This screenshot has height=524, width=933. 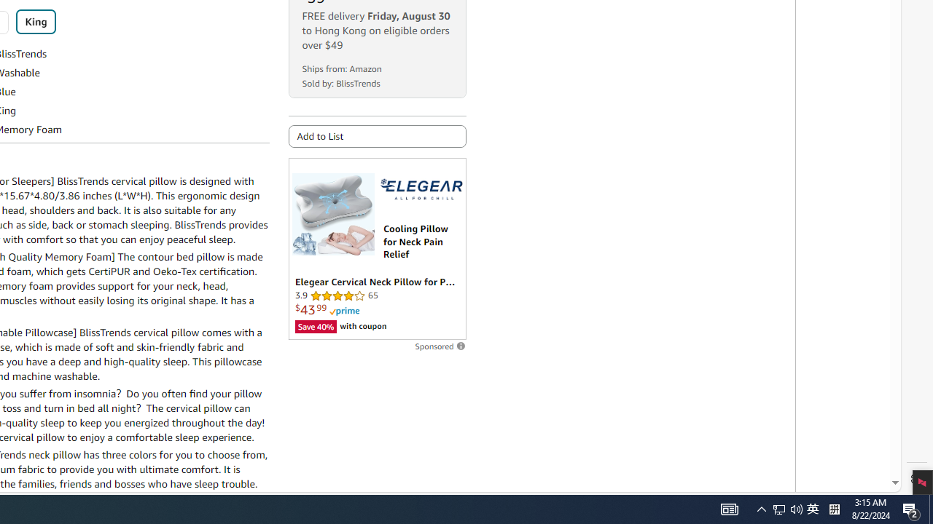 What do you see at coordinates (376, 249) in the screenshot?
I see `Sponsored ad` at bounding box center [376, 249].